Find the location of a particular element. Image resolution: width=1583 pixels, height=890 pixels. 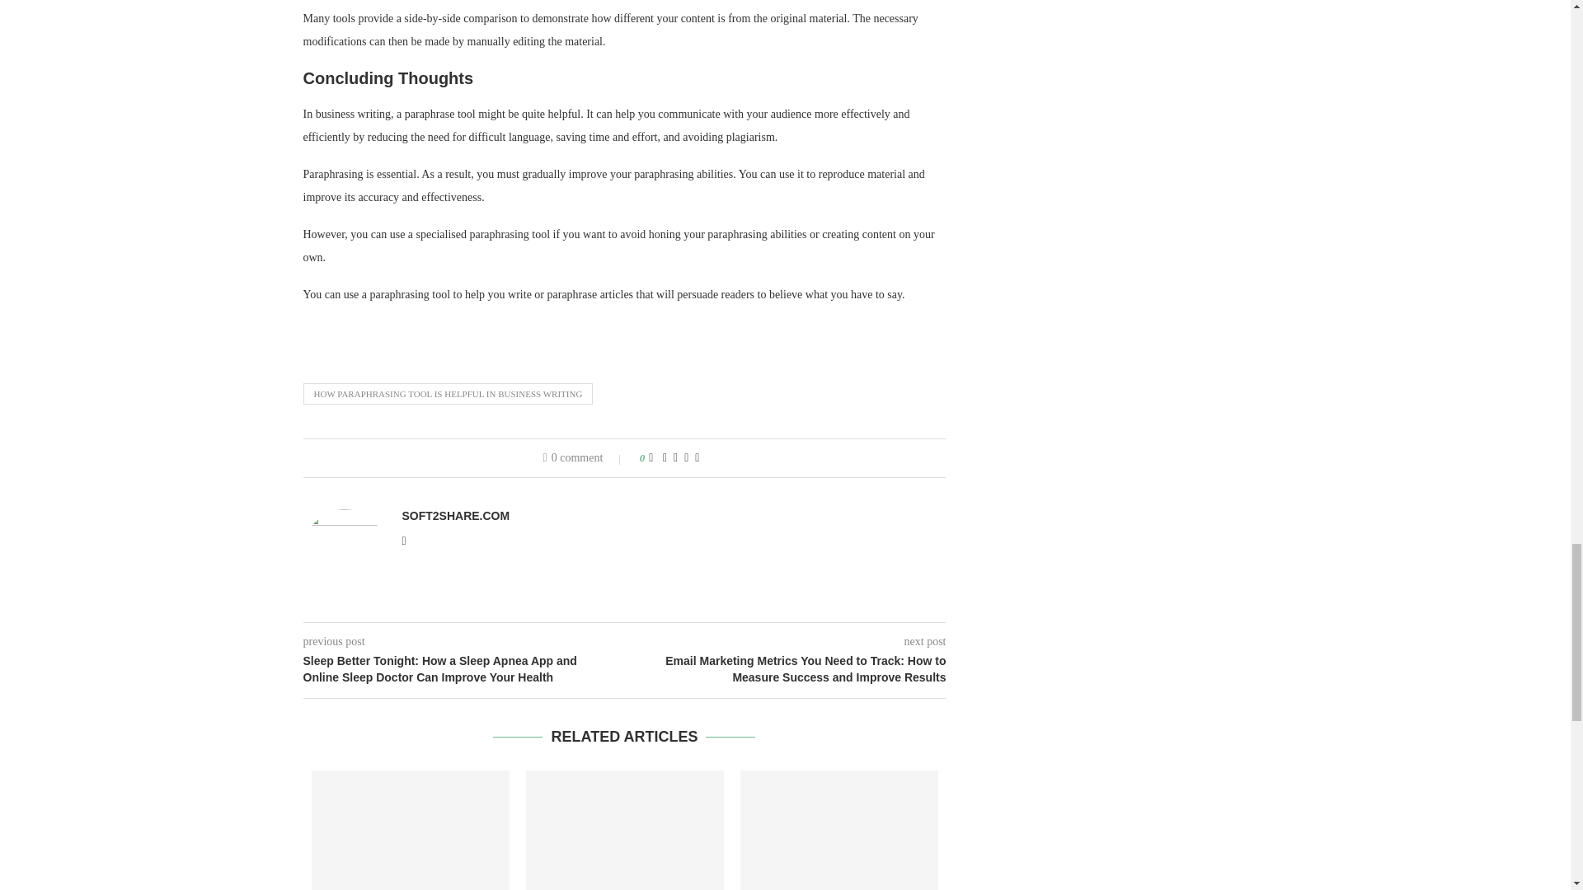

Cheap Book Publishing: Quality Without Compromise is located at coordinates (624, 831).